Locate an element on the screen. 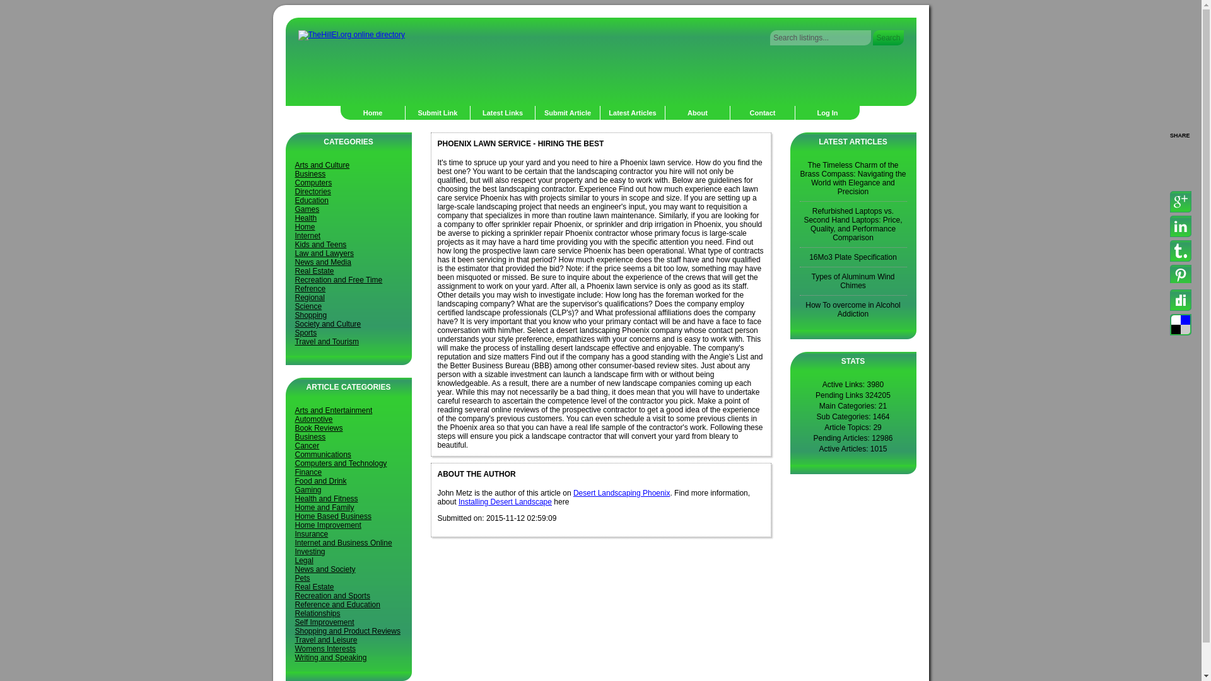 The image size is (1211, 681). Arts and Culture is located at coordinates (322, 165).